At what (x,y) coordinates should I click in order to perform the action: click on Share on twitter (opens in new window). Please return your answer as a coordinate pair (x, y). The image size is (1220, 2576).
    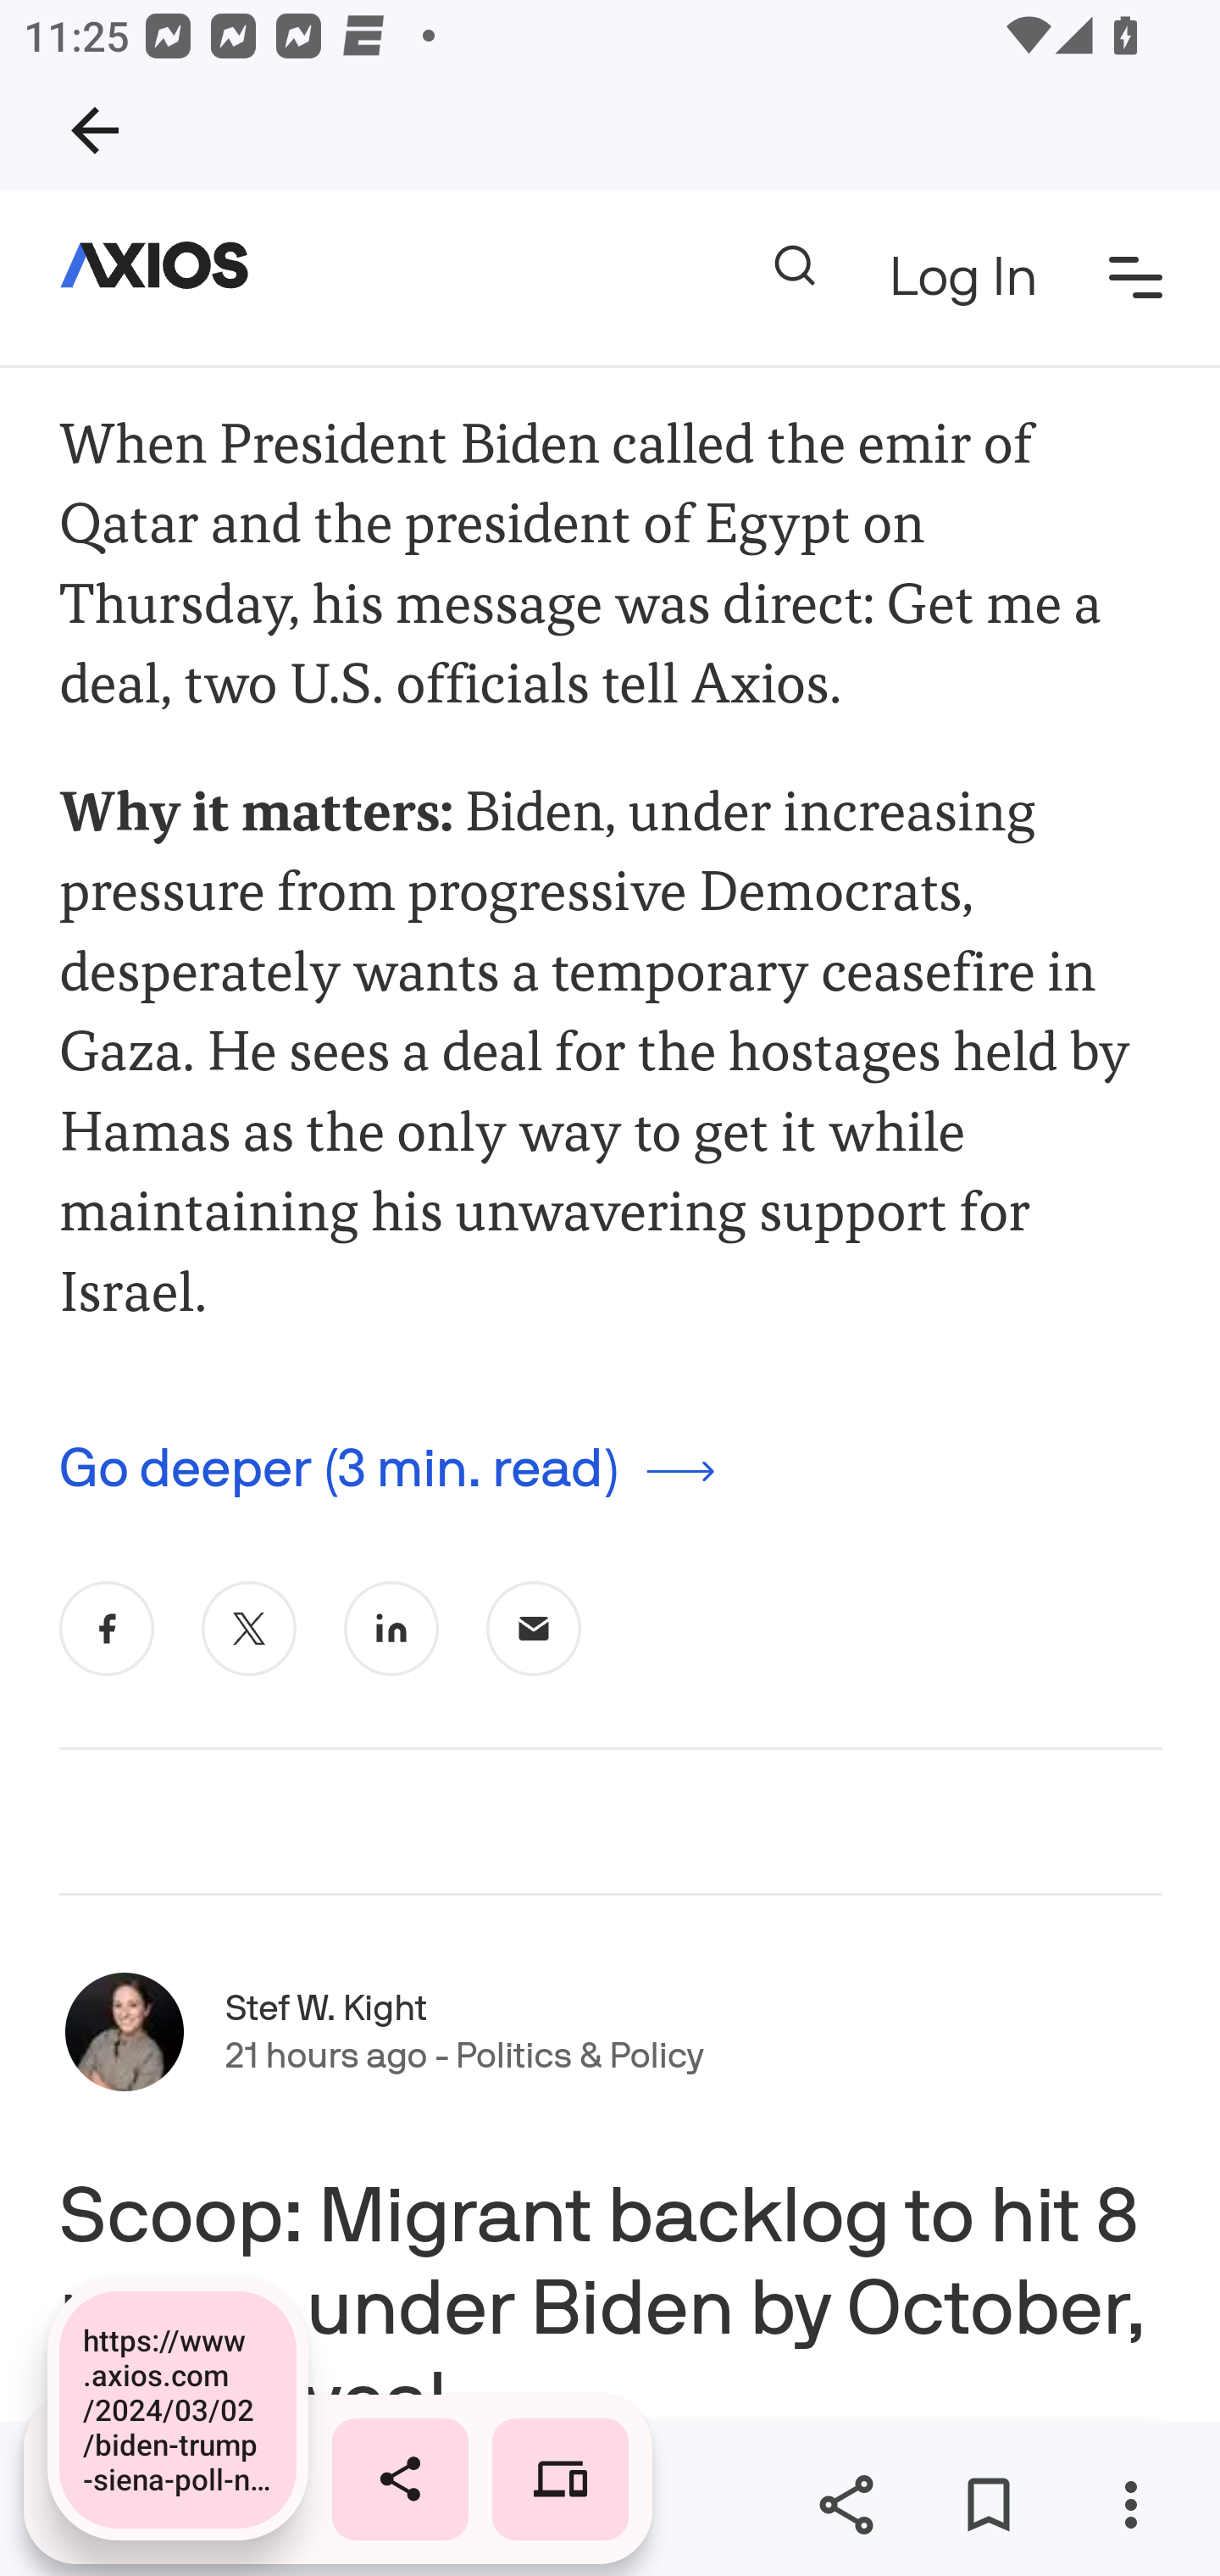
    Looking at the image, I should click on (249, 1629).